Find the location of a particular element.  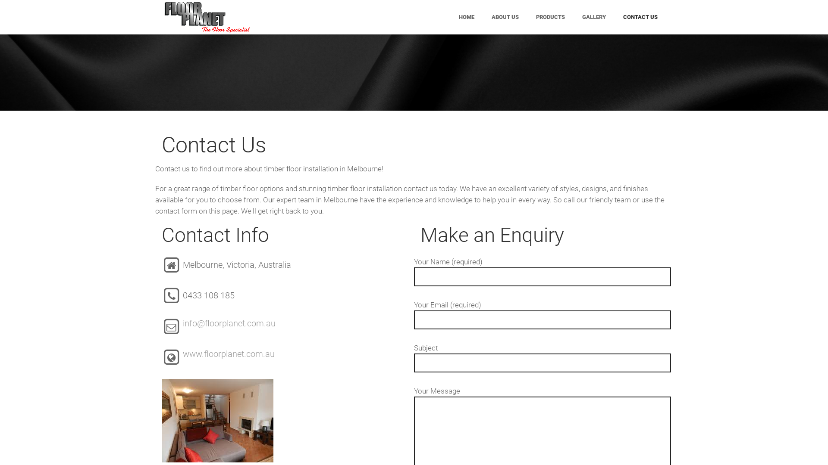

info@floorplanet.com.au is located at coordinates (229, 323).